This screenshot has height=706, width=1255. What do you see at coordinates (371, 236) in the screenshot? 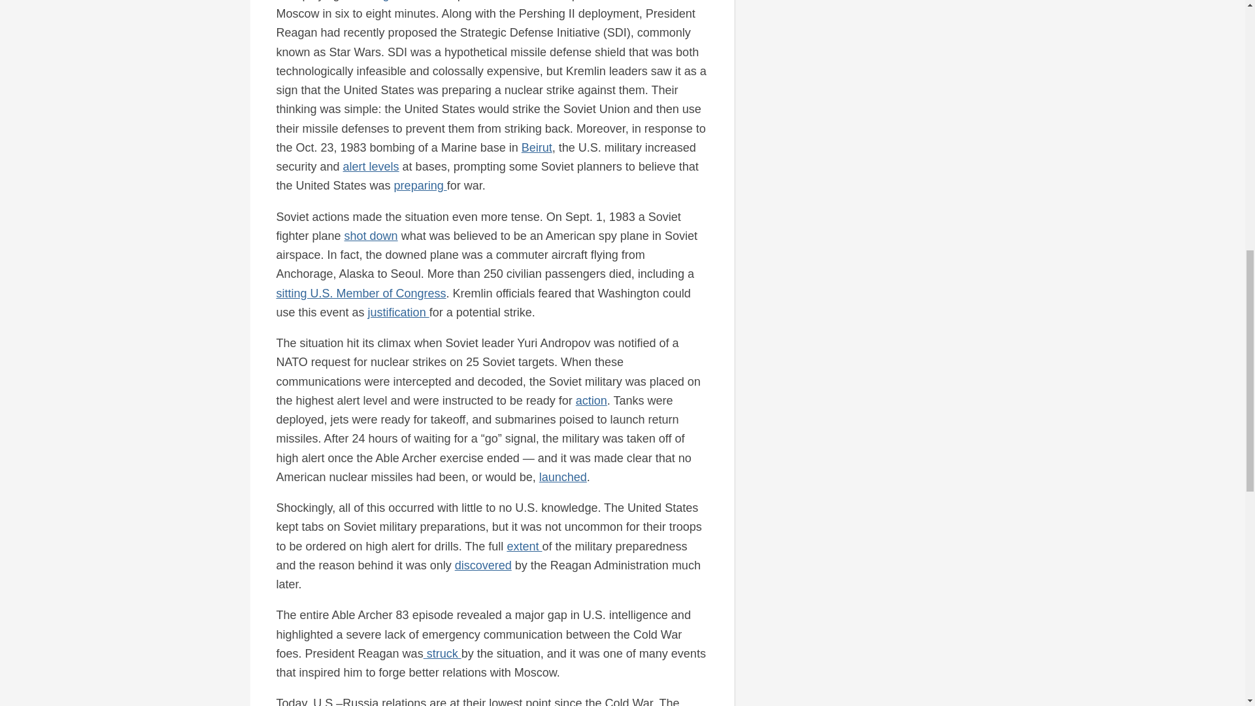
I see `shot down` at bounding box center [371, 236].